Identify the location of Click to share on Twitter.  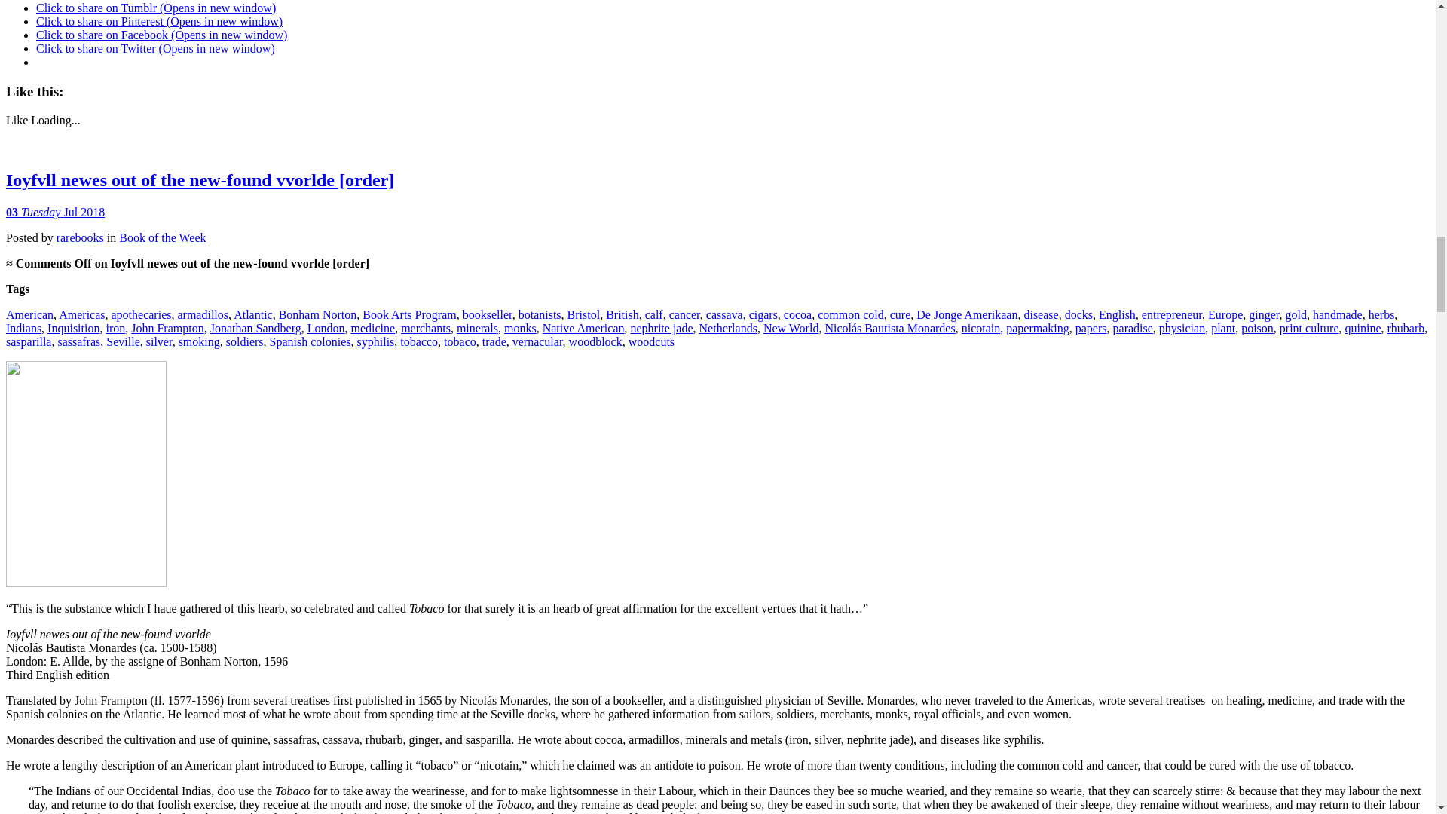
(155, 48).